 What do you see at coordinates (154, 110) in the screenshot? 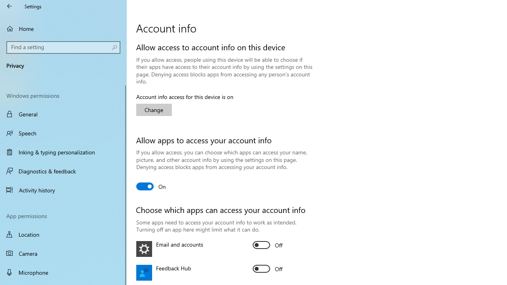
I see `Change` at bounding box center [154, 110].